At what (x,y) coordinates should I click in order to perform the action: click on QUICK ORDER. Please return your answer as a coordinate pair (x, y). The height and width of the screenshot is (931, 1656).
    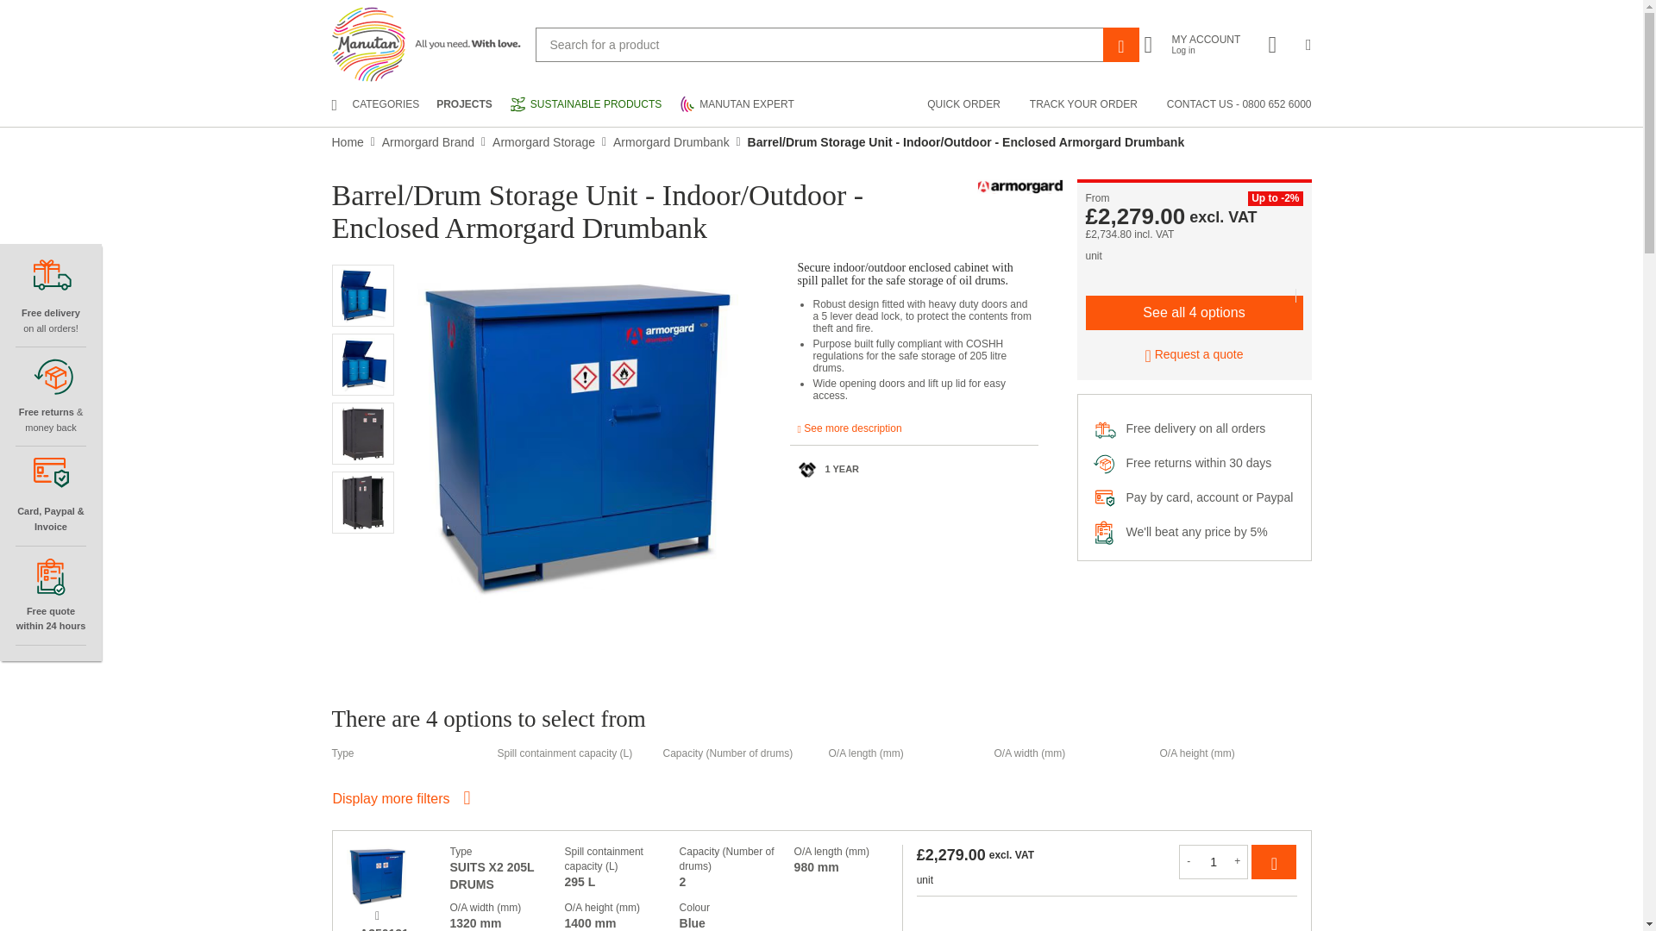
    Looking at the image, I should click on (1083, 104).